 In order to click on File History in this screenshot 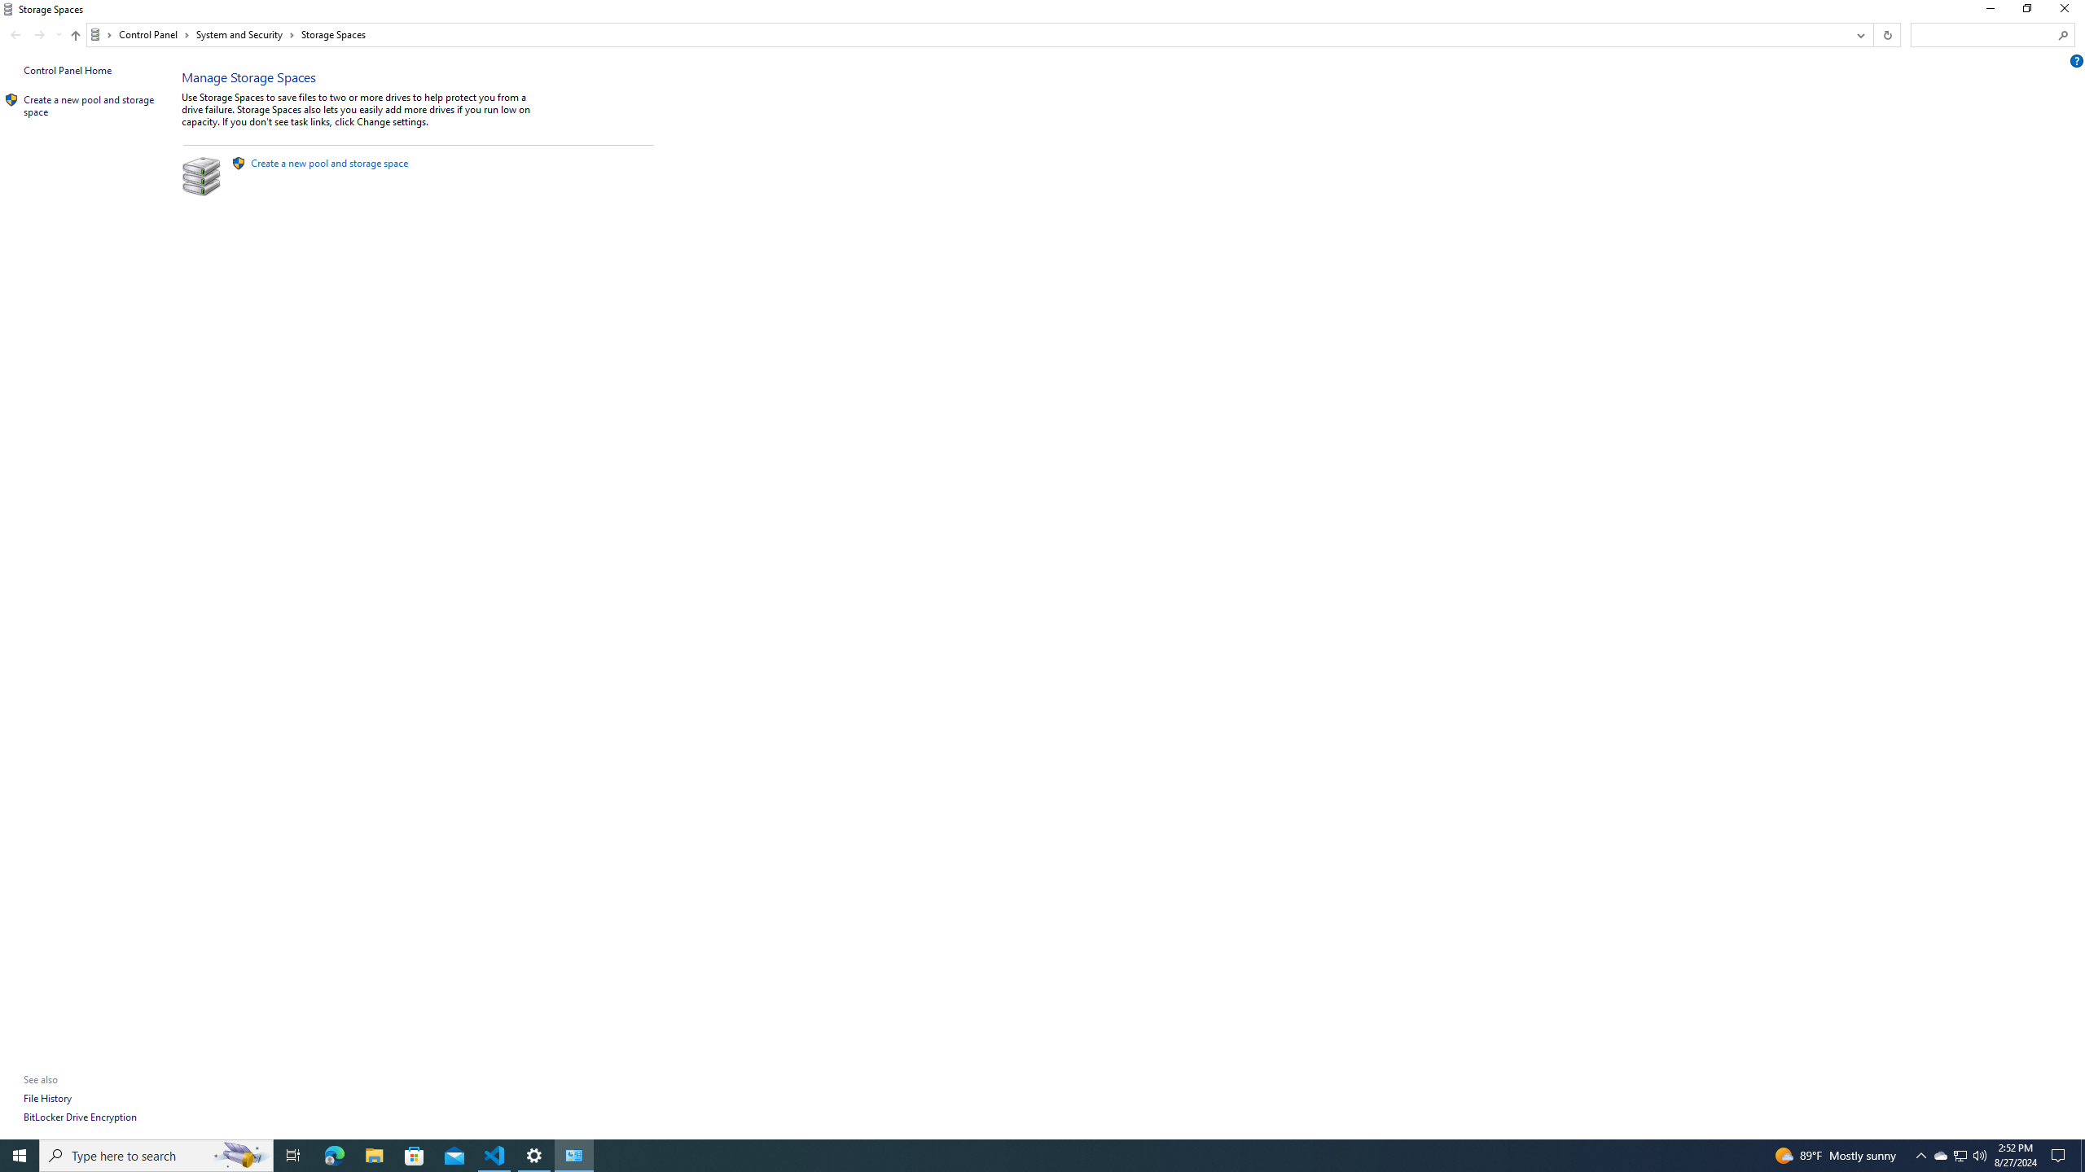, I will do `click(47, 1098)`.